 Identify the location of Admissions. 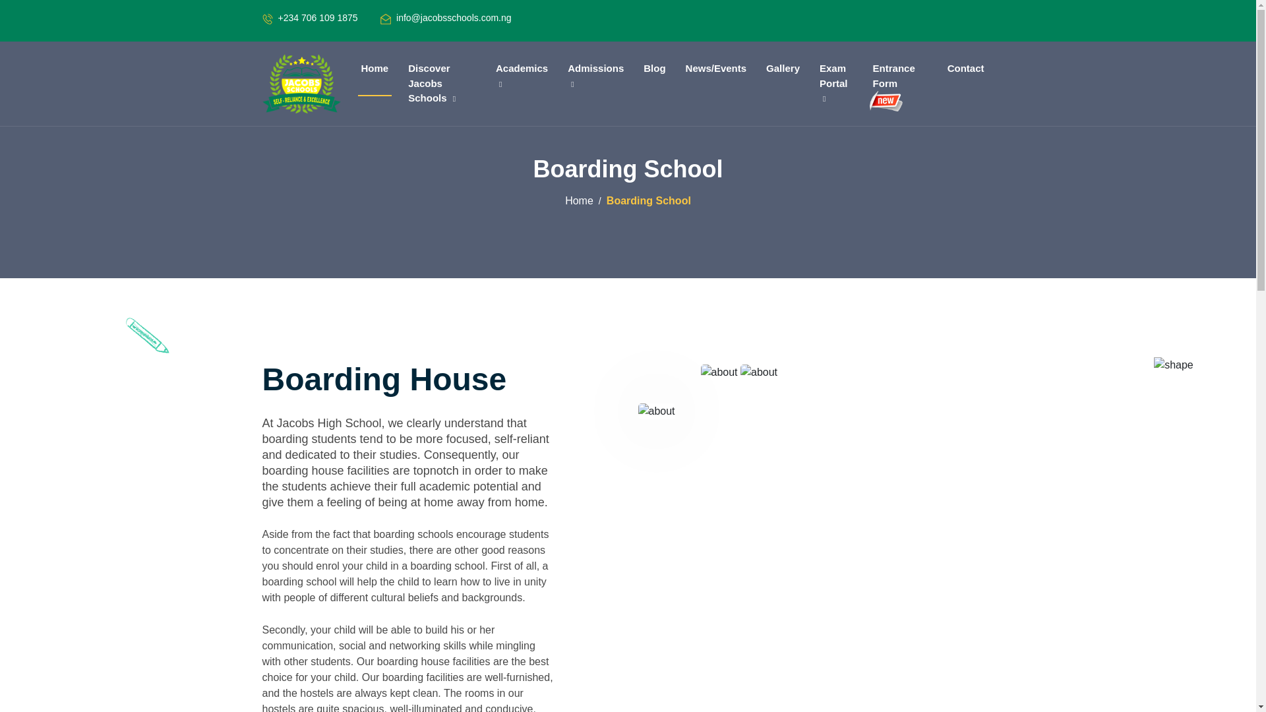
(595, 76).